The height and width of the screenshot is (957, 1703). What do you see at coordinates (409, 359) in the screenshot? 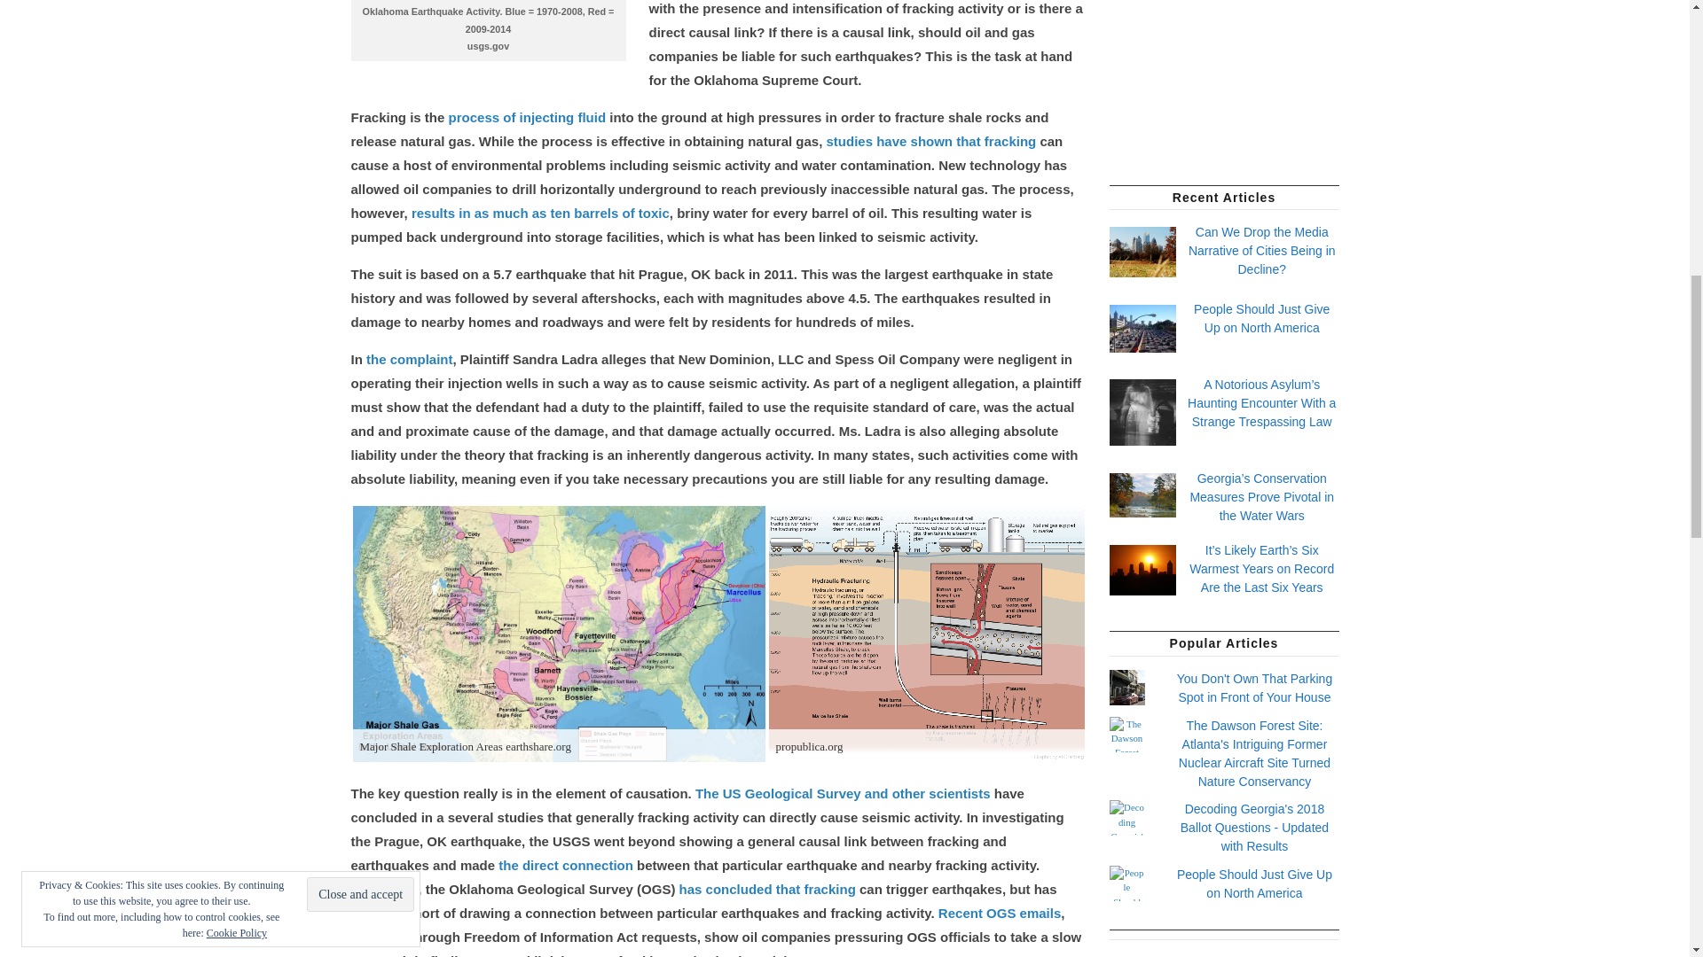
I see `the complaint` at bounding box center [409, 359].